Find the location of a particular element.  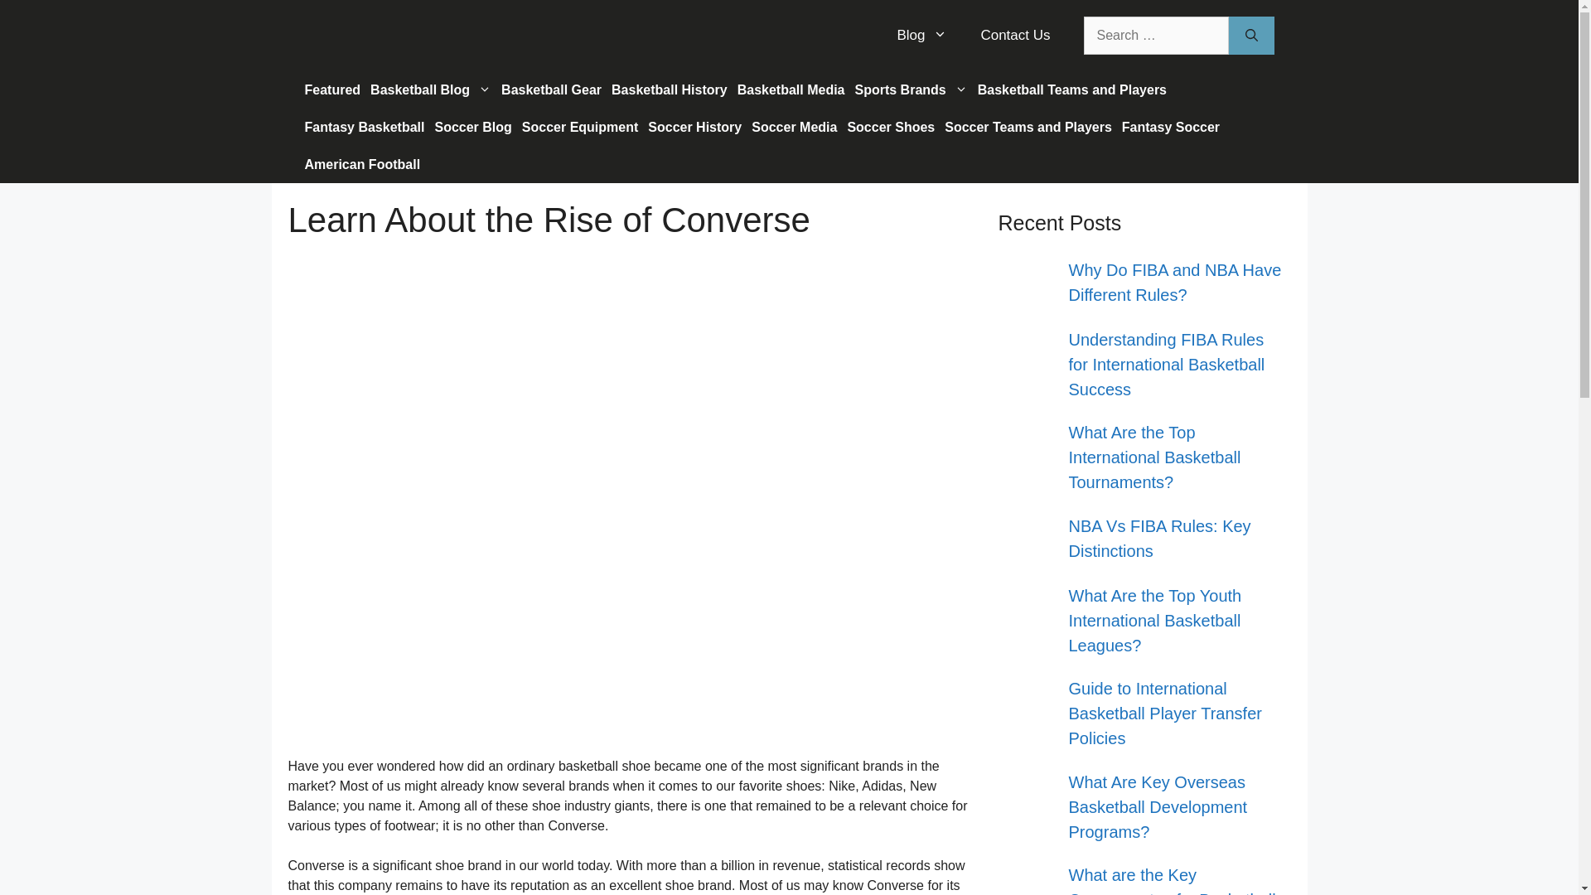

Search for: is located at coordinates (1155, 35).